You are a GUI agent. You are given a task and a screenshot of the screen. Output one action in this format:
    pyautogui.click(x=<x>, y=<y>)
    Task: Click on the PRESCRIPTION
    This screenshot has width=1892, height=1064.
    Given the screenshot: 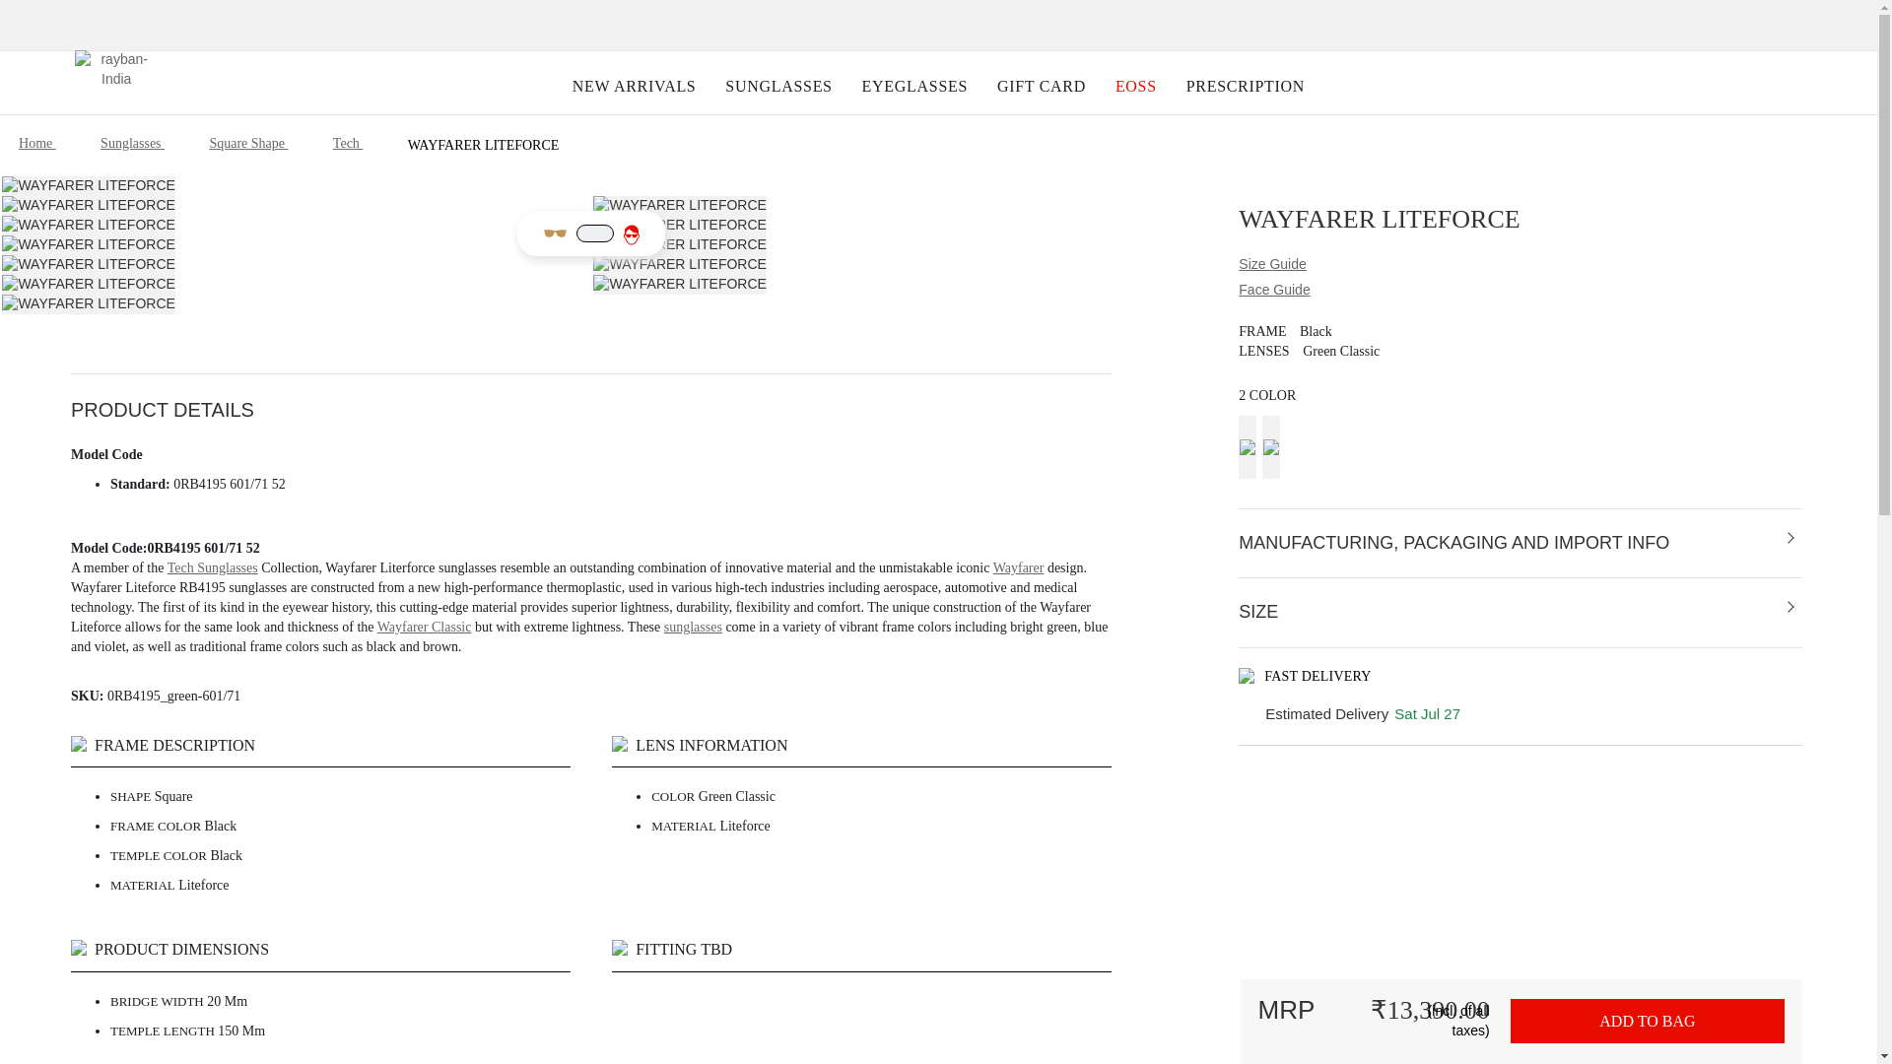 What is the action you would take?
    pyautogui.click(x=1245, y=86)
    